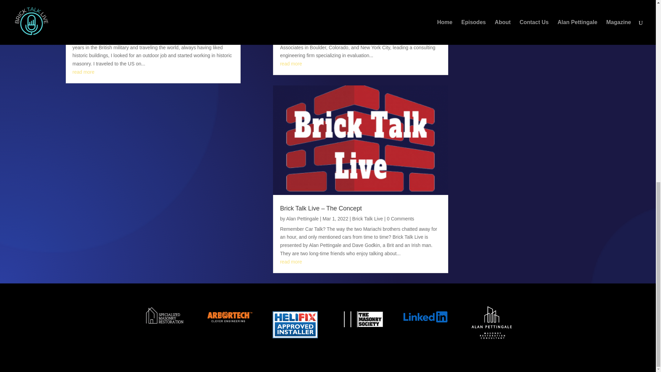 The height and width of the screenshot is (372, 661). What do you see at coordinates (163, 21) in the screenshot?
I see `Brick Talk Live` at bounding box center [163, 21].